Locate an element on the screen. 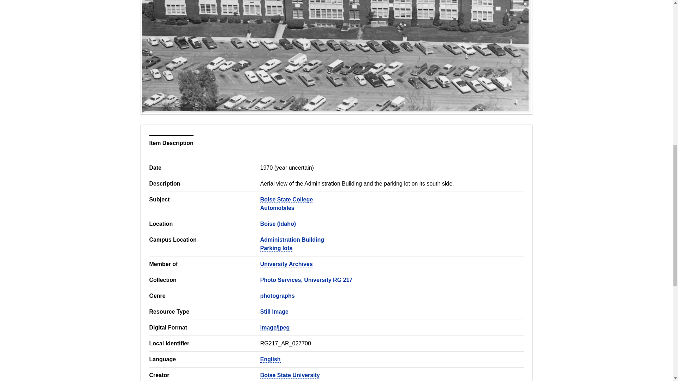 Image resolution: width=678 pixels, height=381 pixels. Automobiles is located at coordinates (277, 208).